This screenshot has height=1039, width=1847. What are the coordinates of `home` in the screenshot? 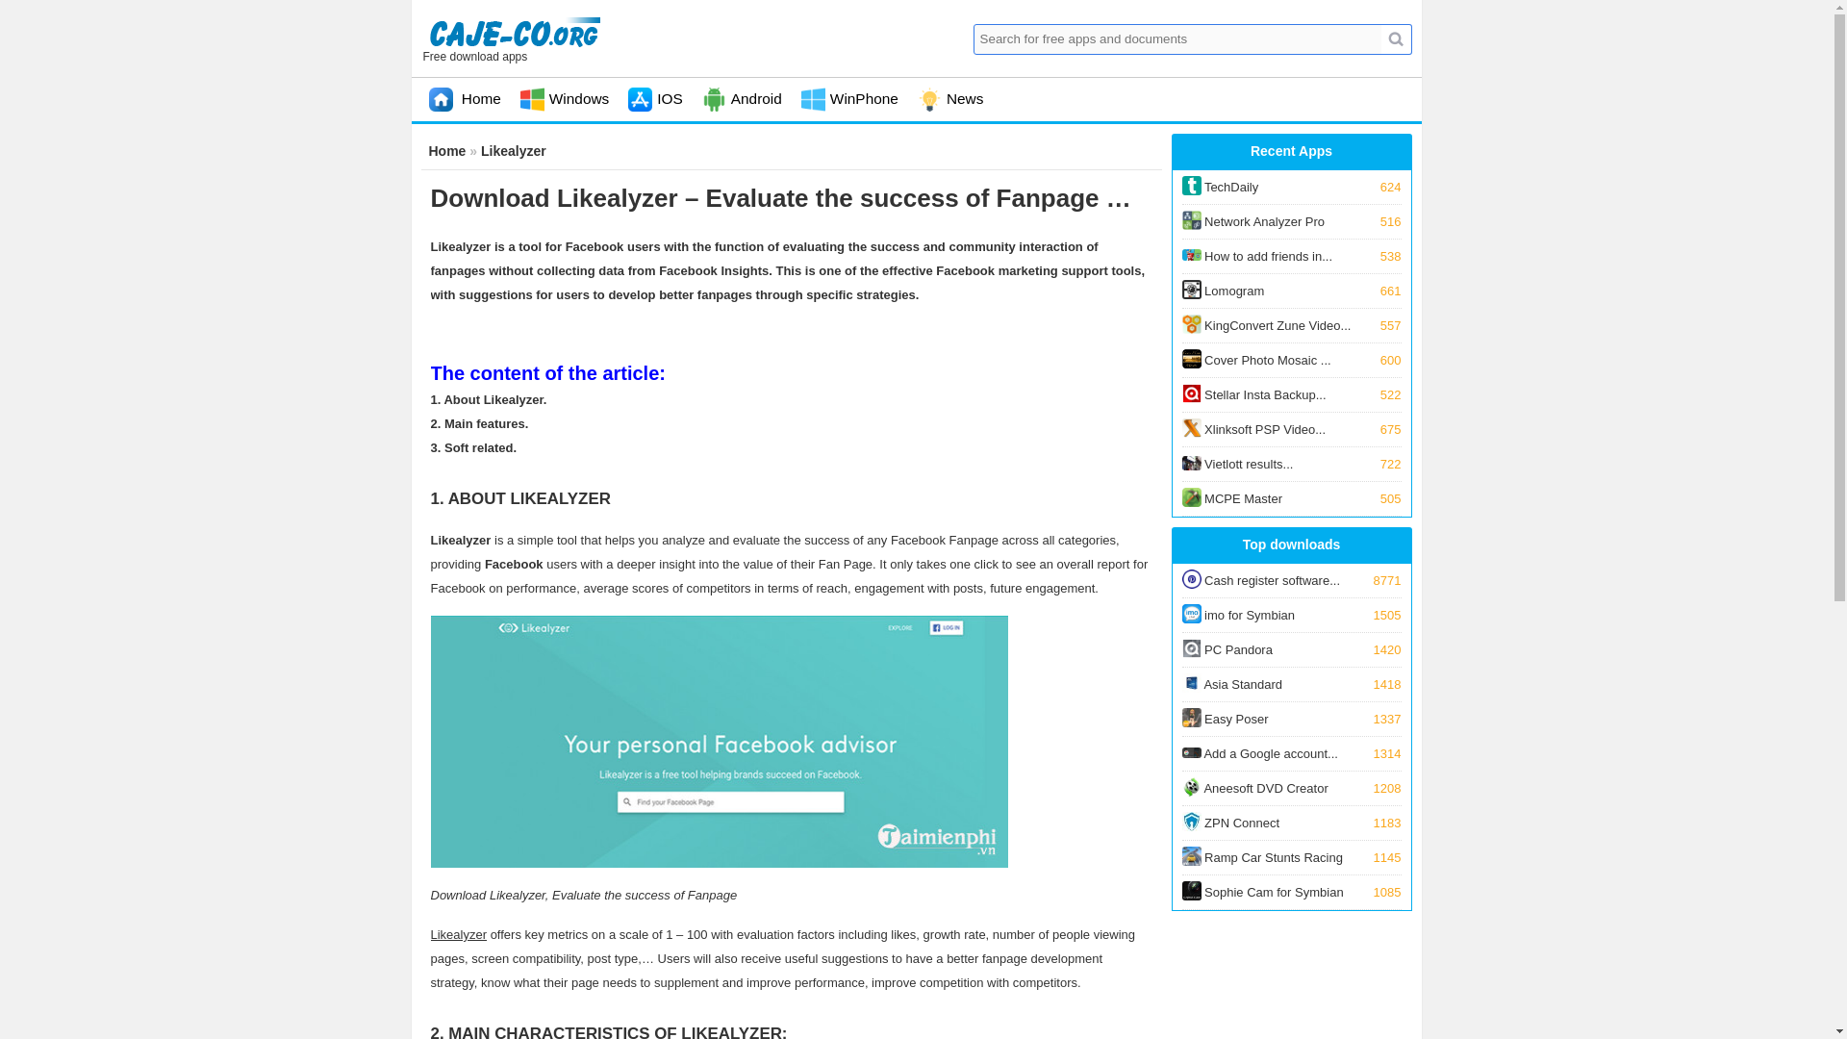 It's located at (1291, 256).